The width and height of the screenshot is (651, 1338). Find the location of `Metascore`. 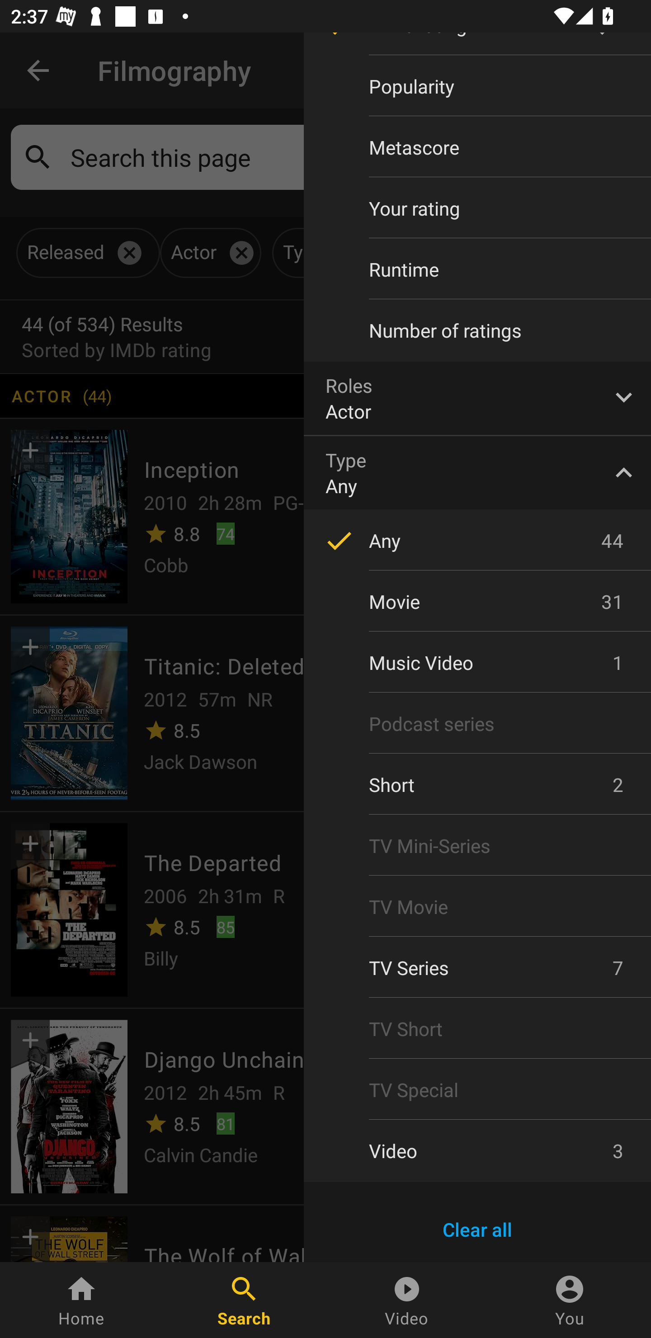

Metascore is located at coordinates (477, 147).